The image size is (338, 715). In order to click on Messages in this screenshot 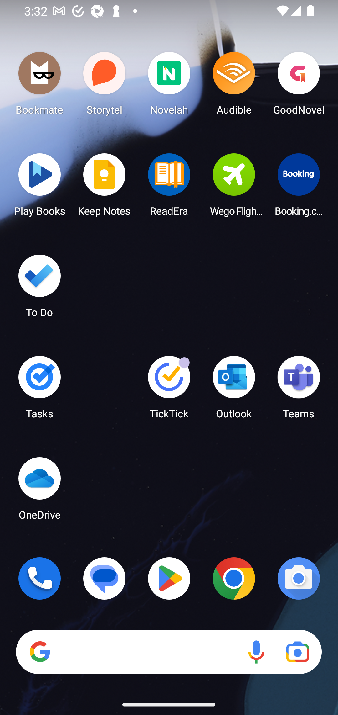, I will do `click(105, 578)`.